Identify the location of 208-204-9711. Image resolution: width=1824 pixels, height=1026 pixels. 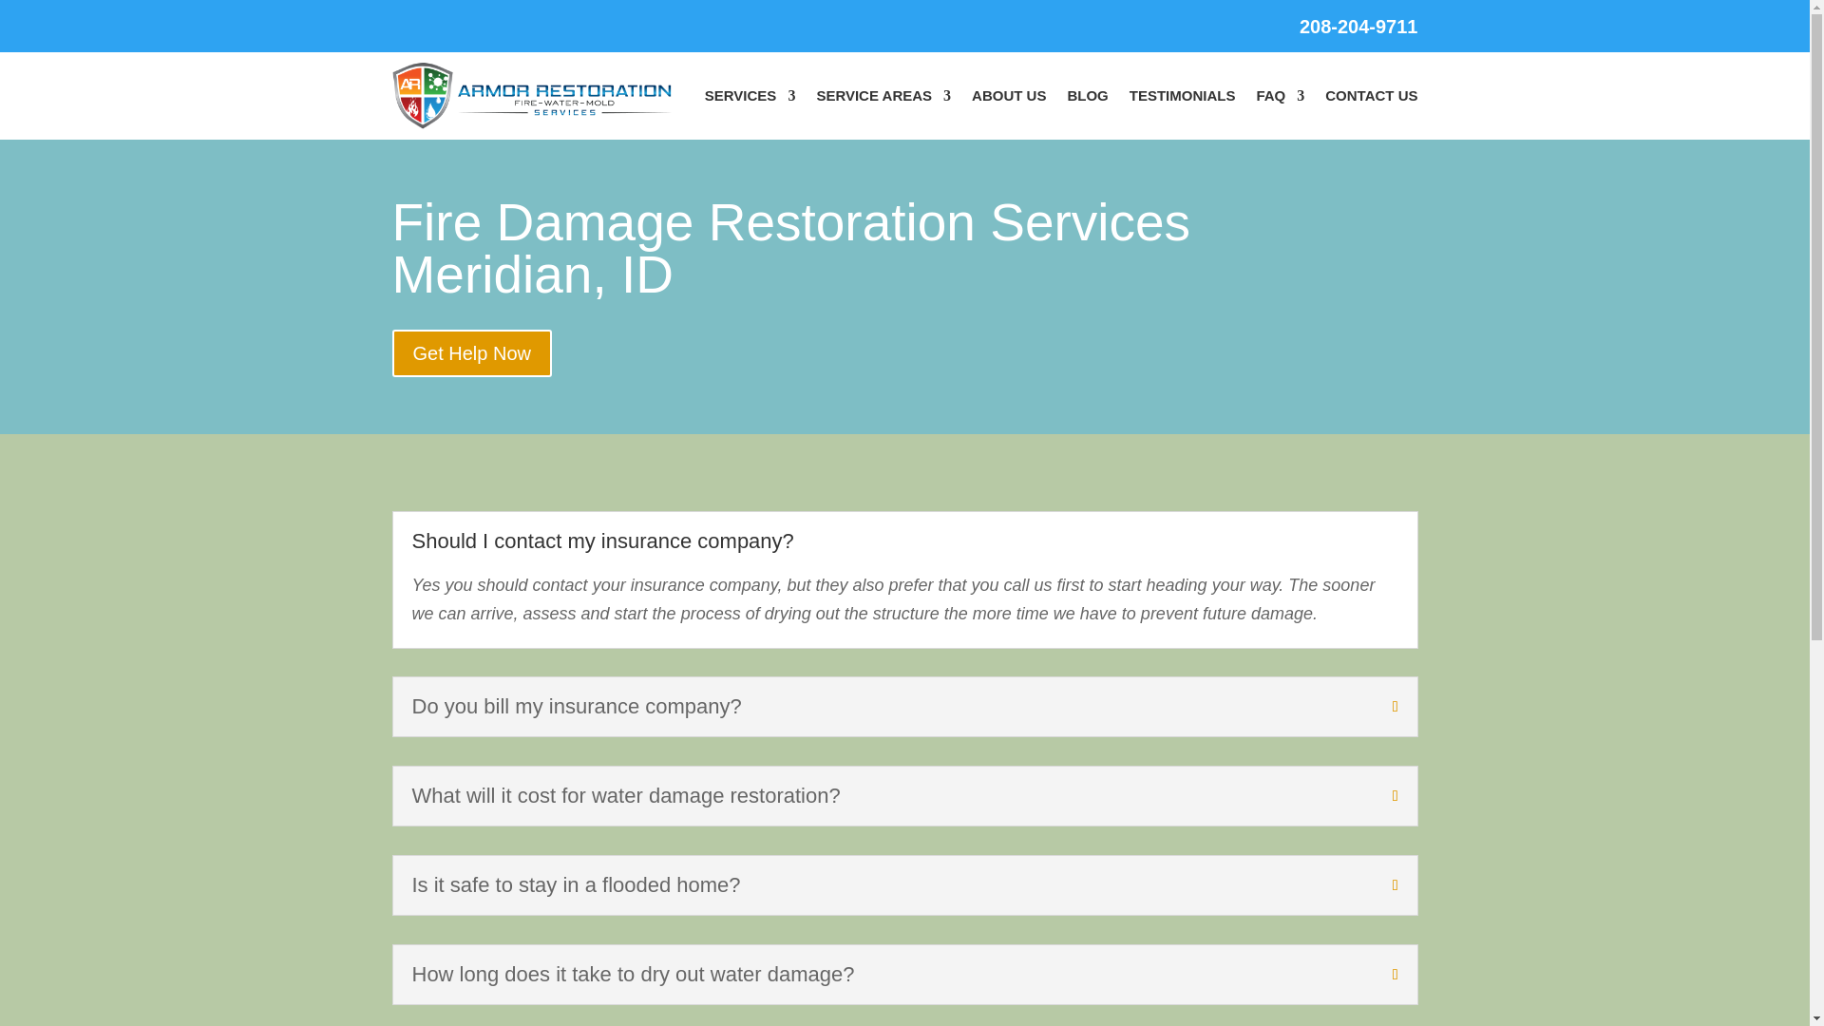
(1358, 27).